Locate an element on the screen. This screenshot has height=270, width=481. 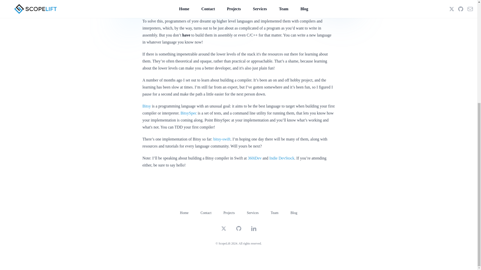
LinkedIn is located at coordinates (254, 228).